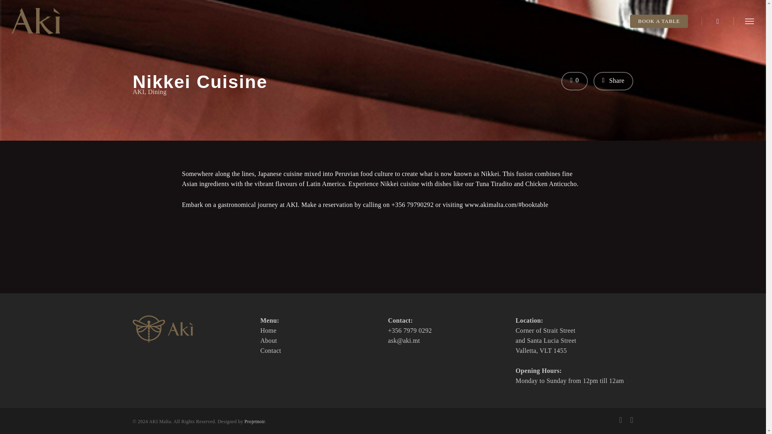  I want to click on Home, so click(268, 330).